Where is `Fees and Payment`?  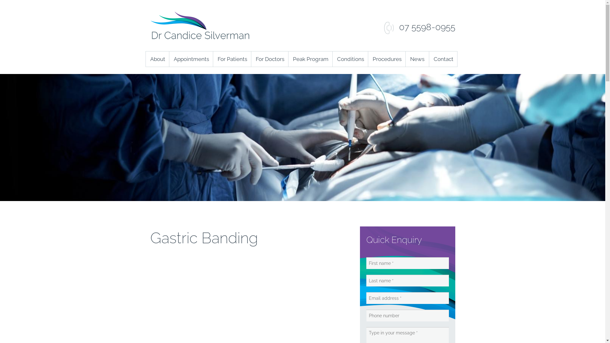 Fees and Payment is located at coordinates (210, 120).